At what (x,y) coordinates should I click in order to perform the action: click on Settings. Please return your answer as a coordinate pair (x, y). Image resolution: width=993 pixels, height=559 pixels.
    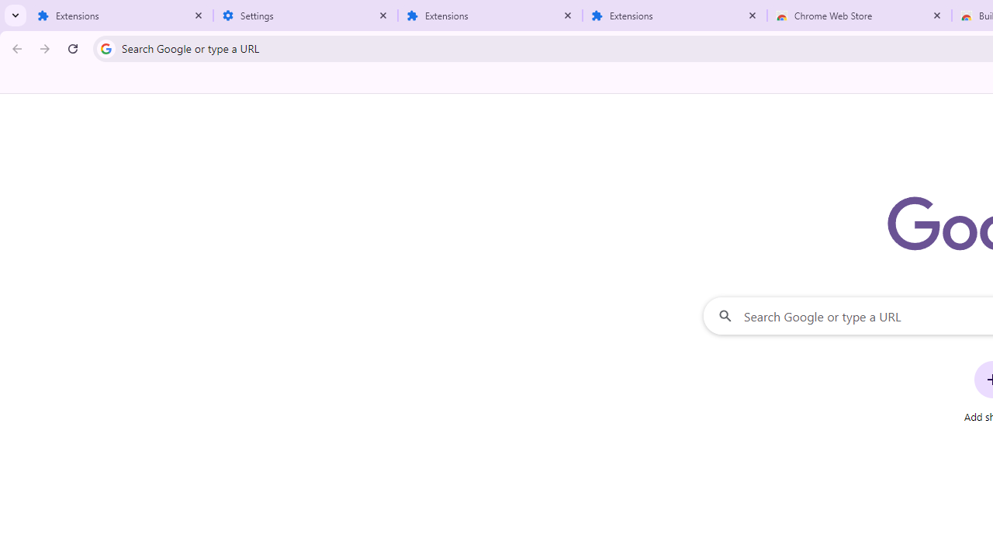
    Looking at the image, I should click on (306, 16).